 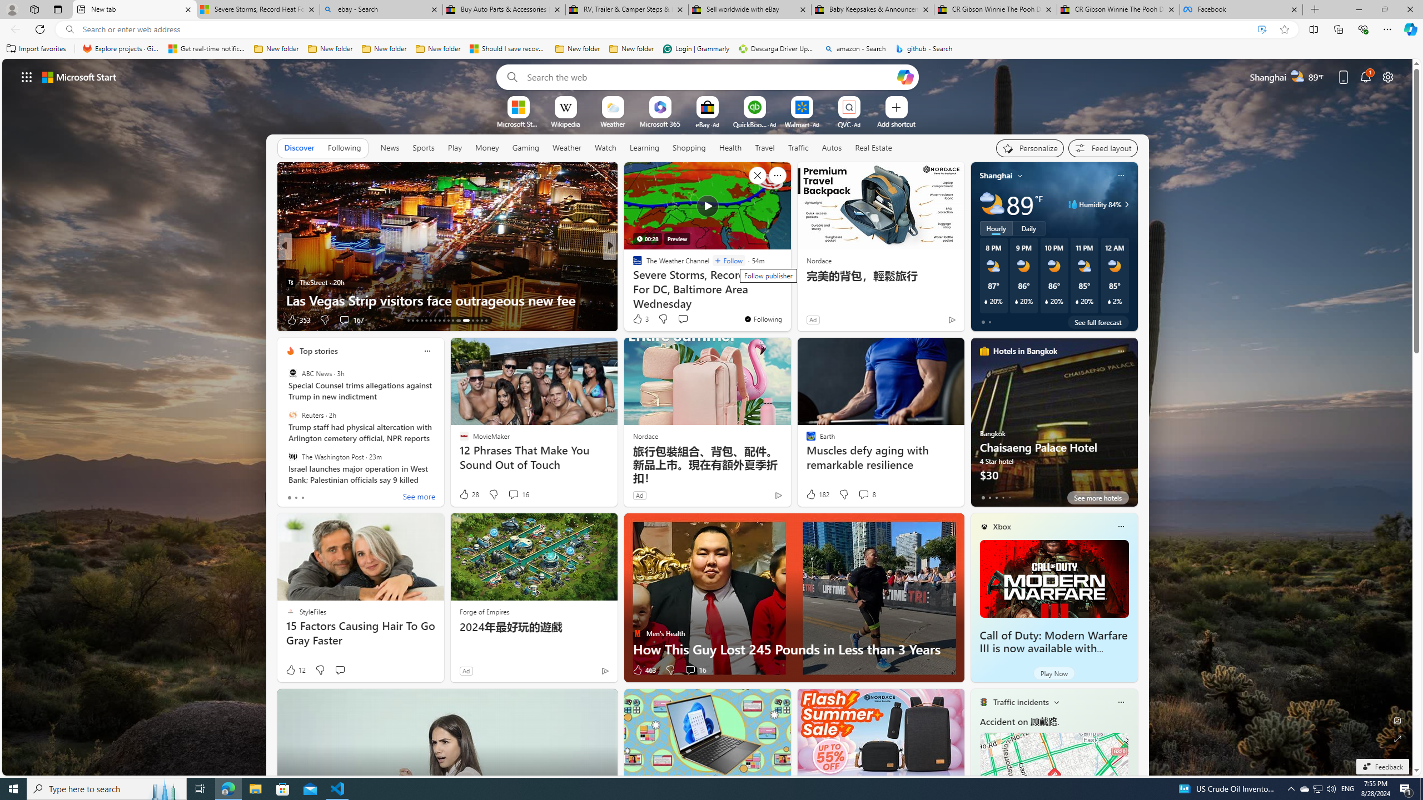 I want to click on tab-1, so click(x=989, y=497).